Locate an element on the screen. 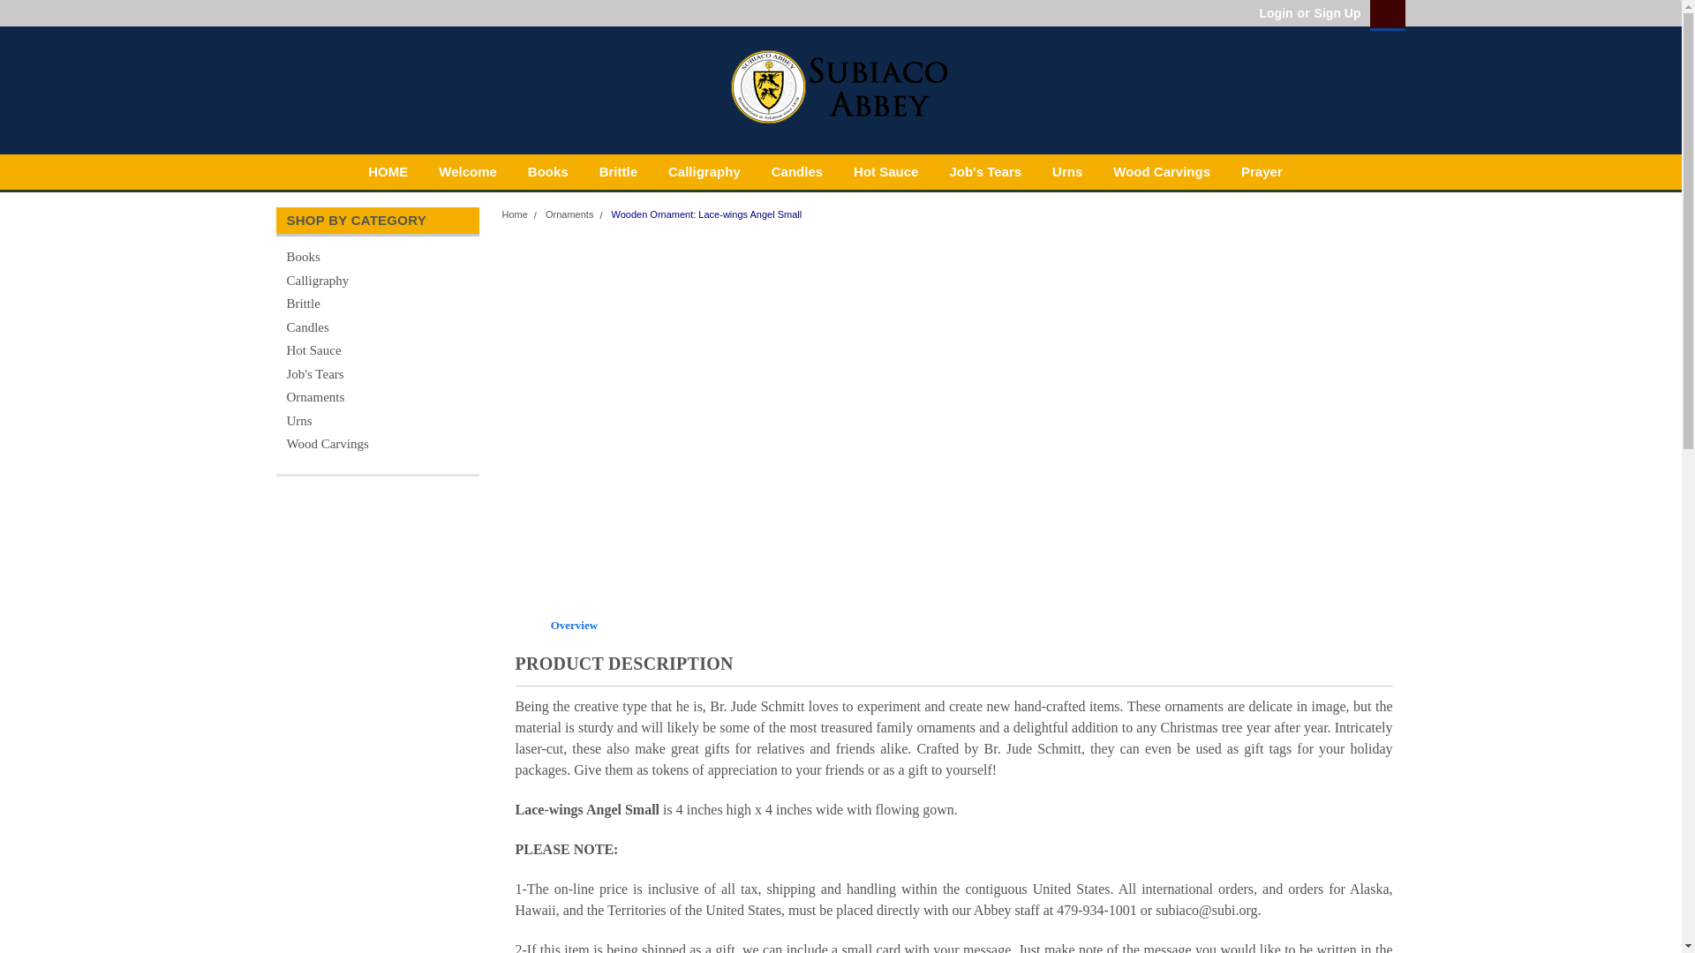 Image resolution: width=1695 pixels, height=953 pixels. Subiaco Abbey Store is located at coordinates (840, 88).